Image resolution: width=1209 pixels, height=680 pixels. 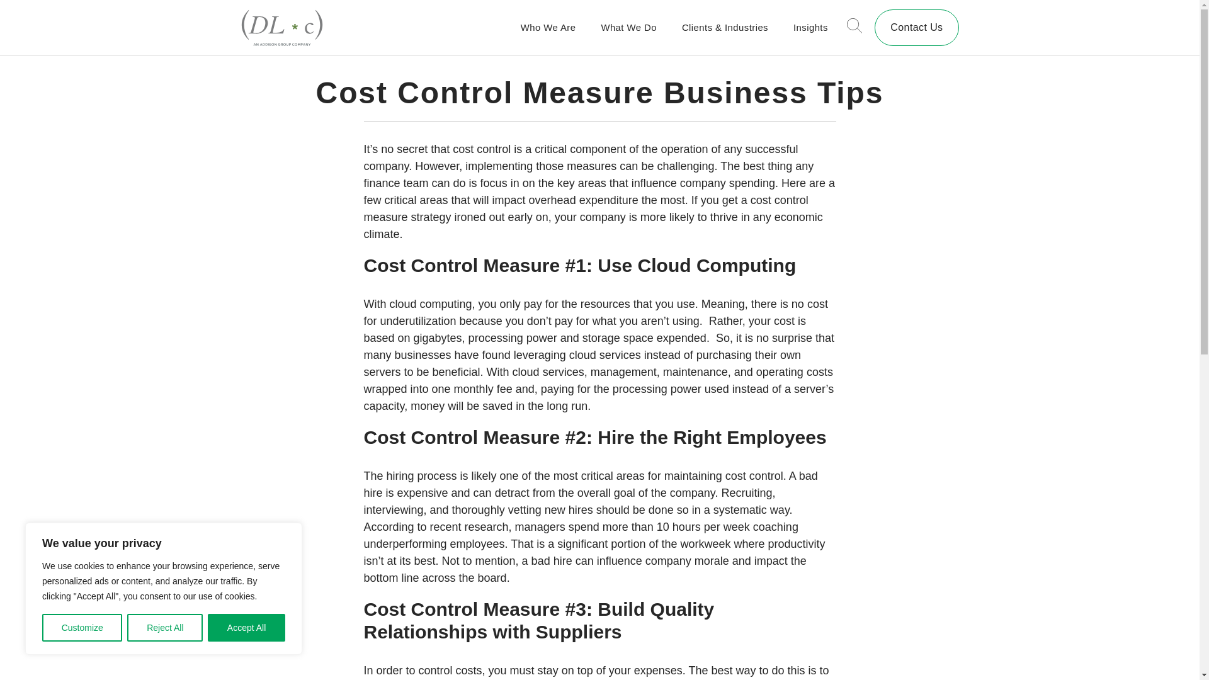 What do you see at coordinates (165, 628) in the screenshot?
I see `Reject All` at bounding box center [165, 628].